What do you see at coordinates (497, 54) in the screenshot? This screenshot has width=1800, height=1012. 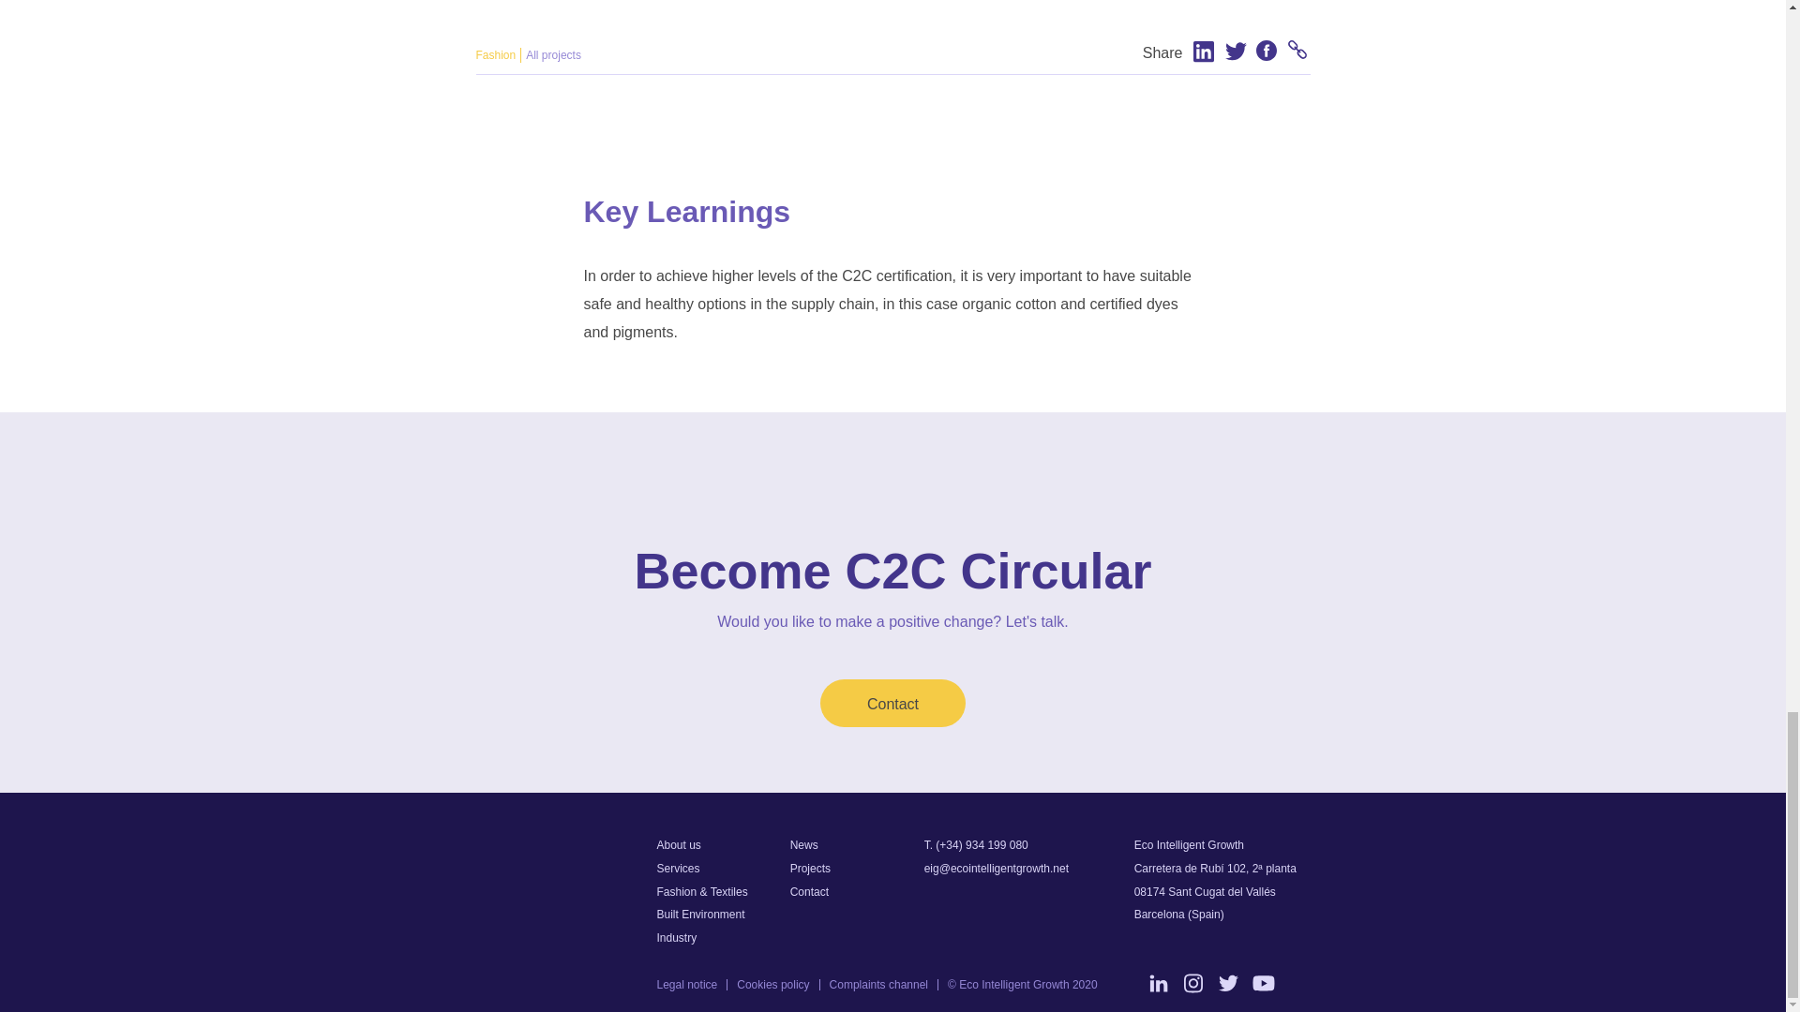 I see `Fashion` at bounding box center [497, 54].